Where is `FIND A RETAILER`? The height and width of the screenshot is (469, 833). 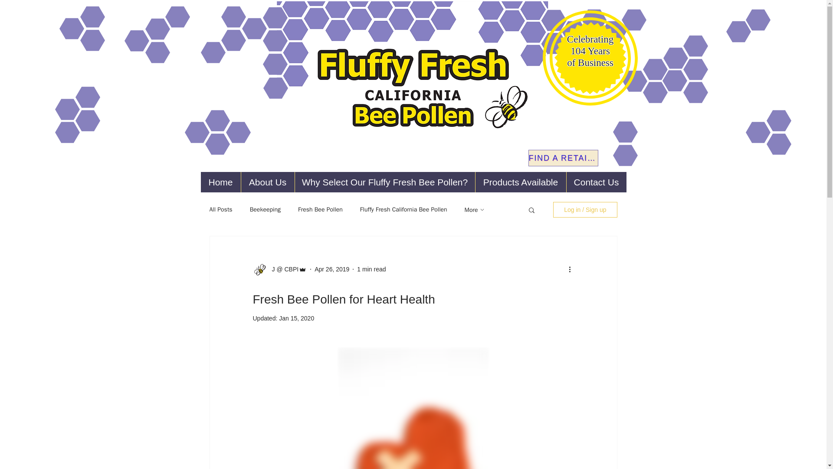
FIND A RETAILER is located at coordinates (563, 158).